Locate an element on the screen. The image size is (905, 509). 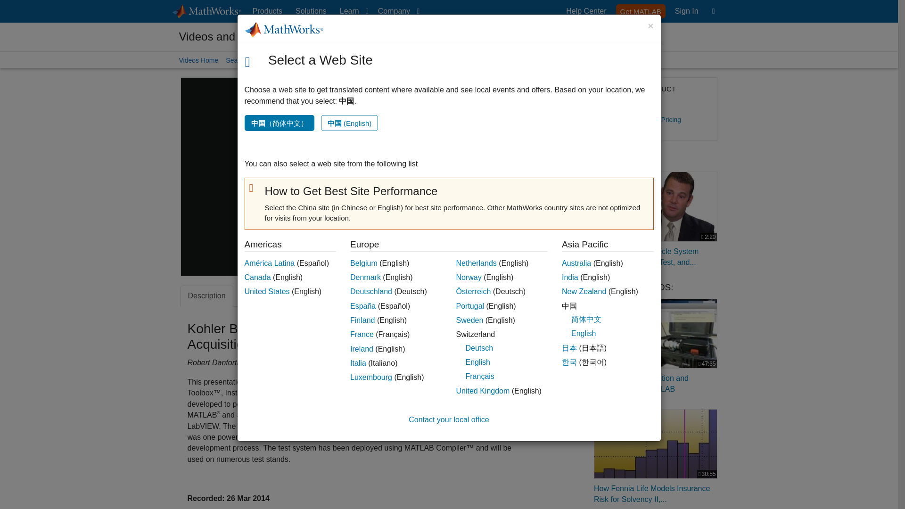
Solutions is located at coordinates (352, 11).